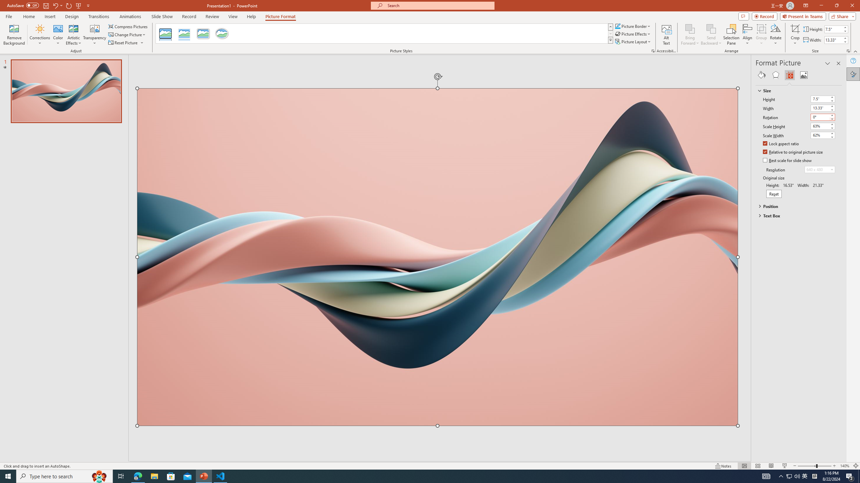 This screenshot has width=860, height=483. I want to click on Rotate, so click(775, 35).